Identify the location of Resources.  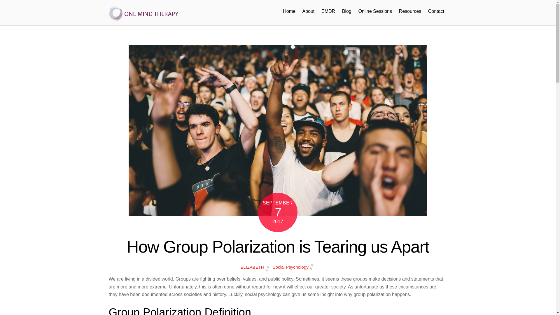
(410, 11).